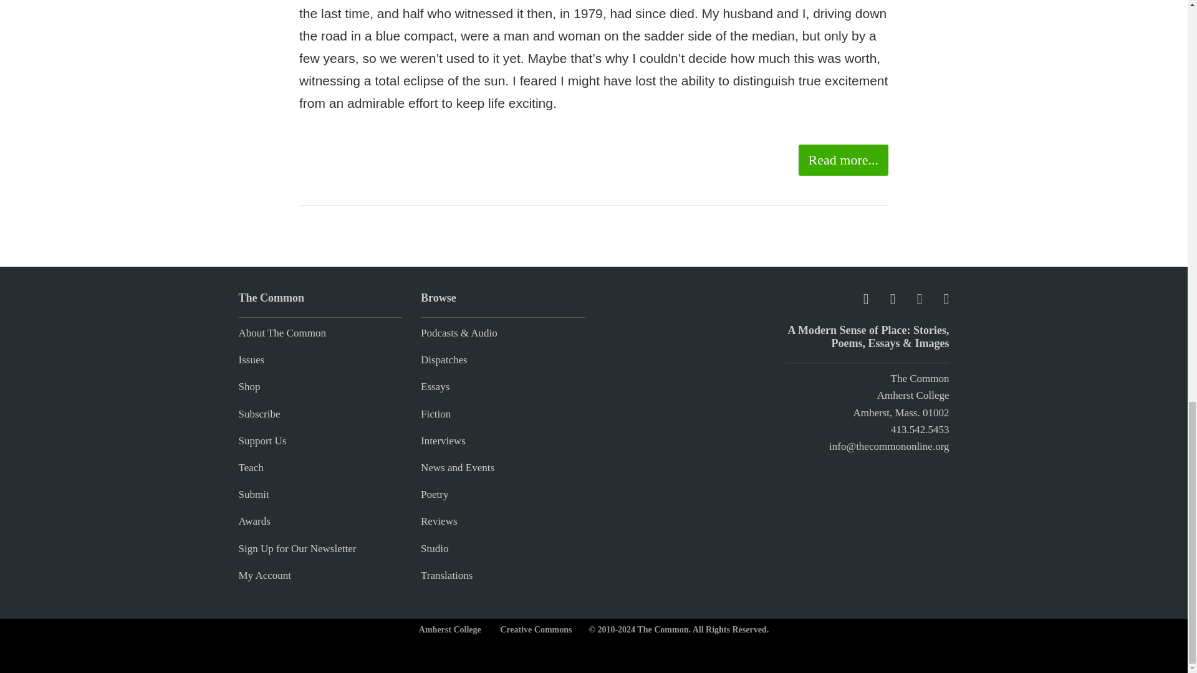  What do you see at coordinates (264, 575) in the screenshot?
I see `My Account` at bounding box center [264, 575].